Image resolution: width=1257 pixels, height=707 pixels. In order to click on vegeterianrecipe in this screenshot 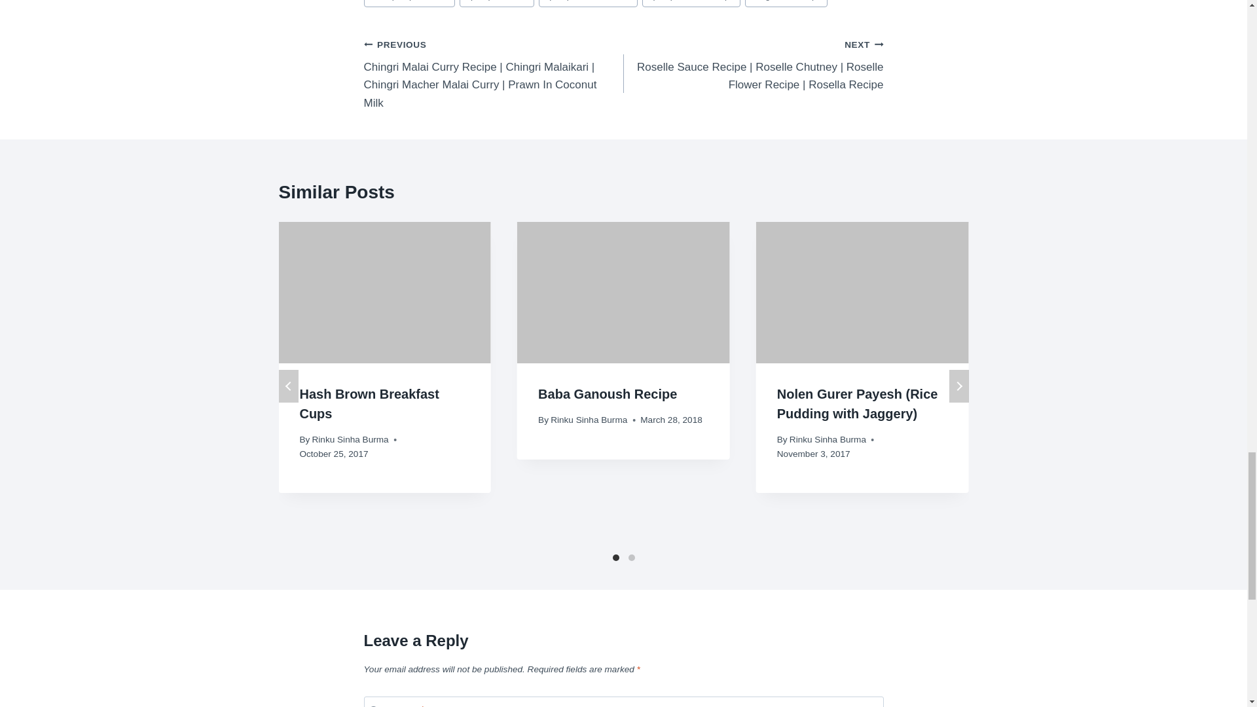, I will do `click(786, 3)`.